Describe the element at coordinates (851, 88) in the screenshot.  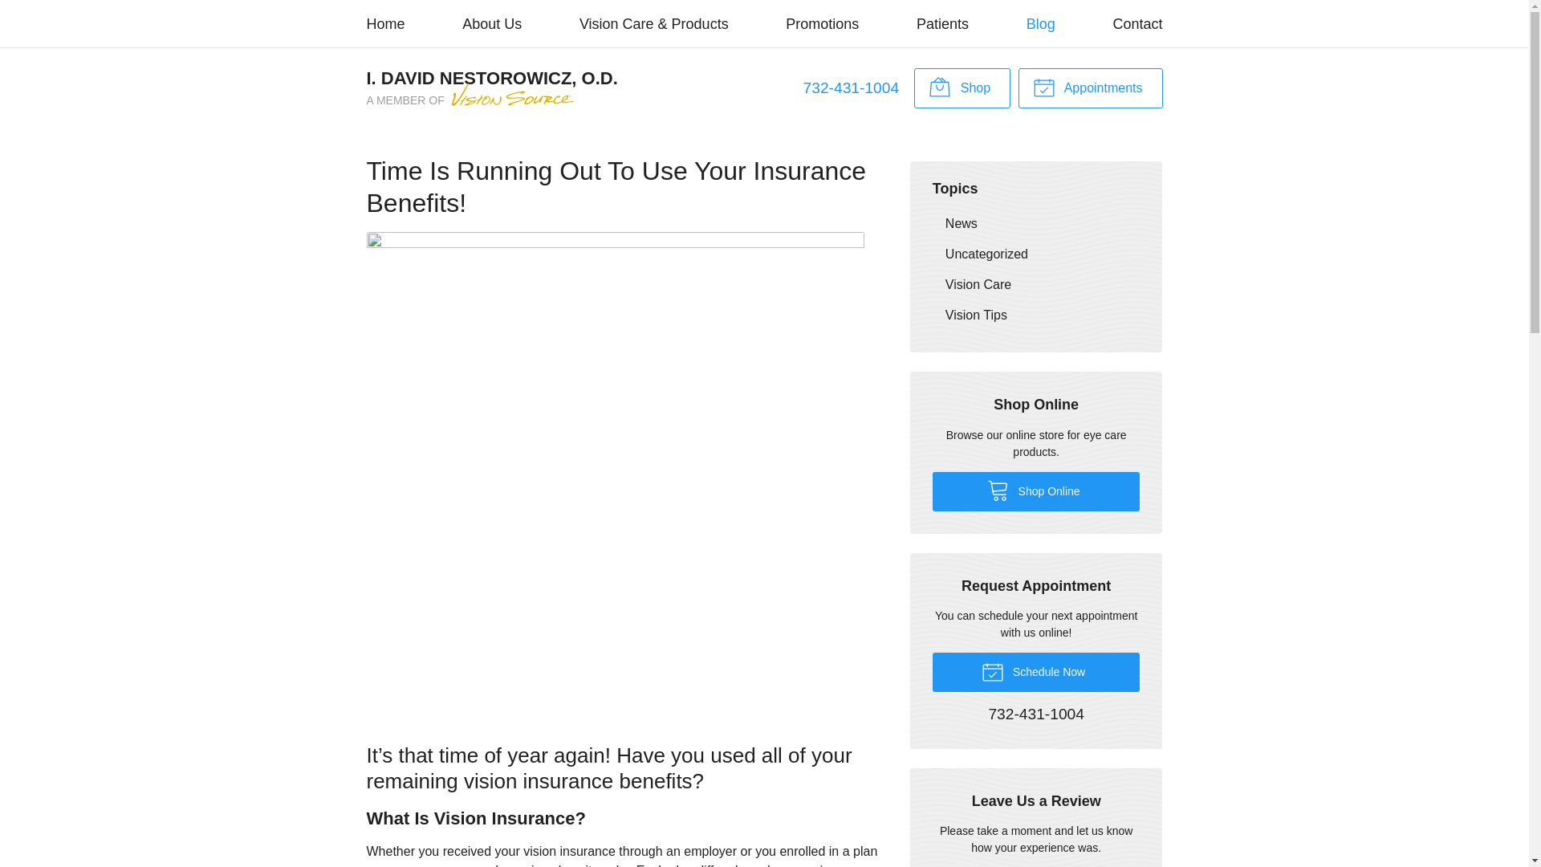
I see `Call practice` at that location.